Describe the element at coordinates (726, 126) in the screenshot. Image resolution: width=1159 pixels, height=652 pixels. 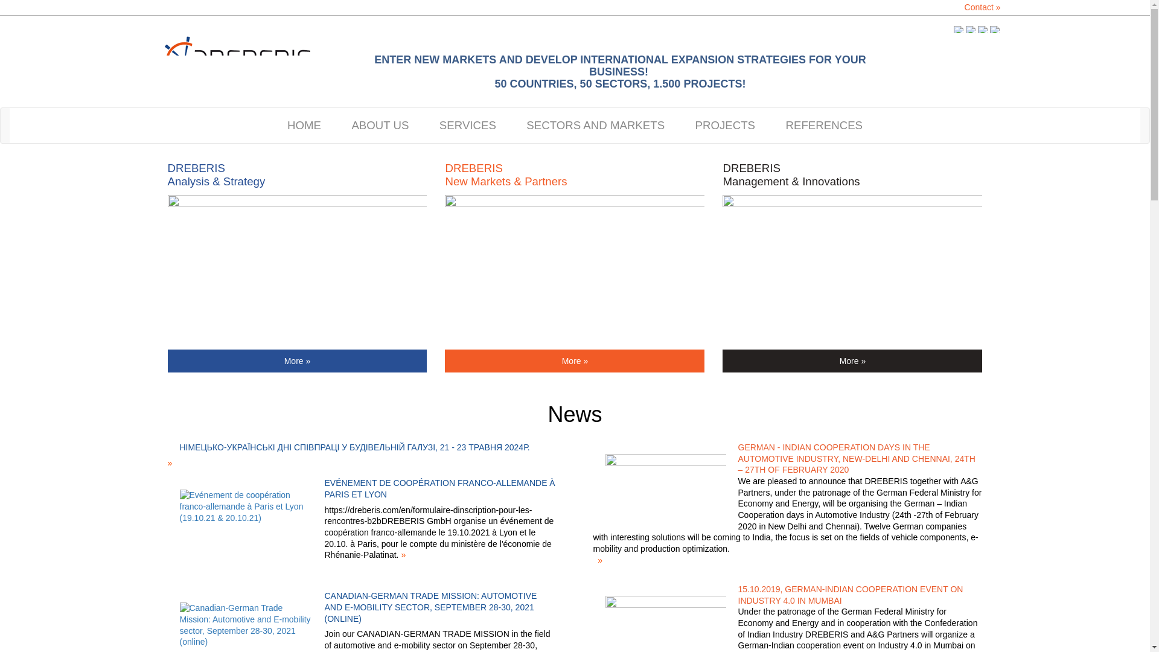
I see `PROJECTS` at that location.